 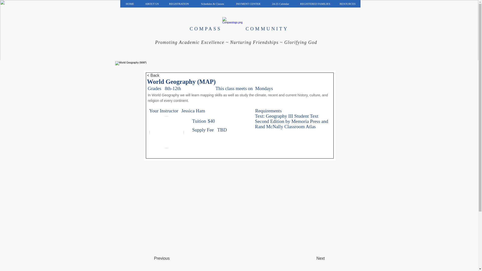 What do you see at coordinates (347, 4) in the screenshot?
I see `RESOURCES` at bounding box center [347, 4].